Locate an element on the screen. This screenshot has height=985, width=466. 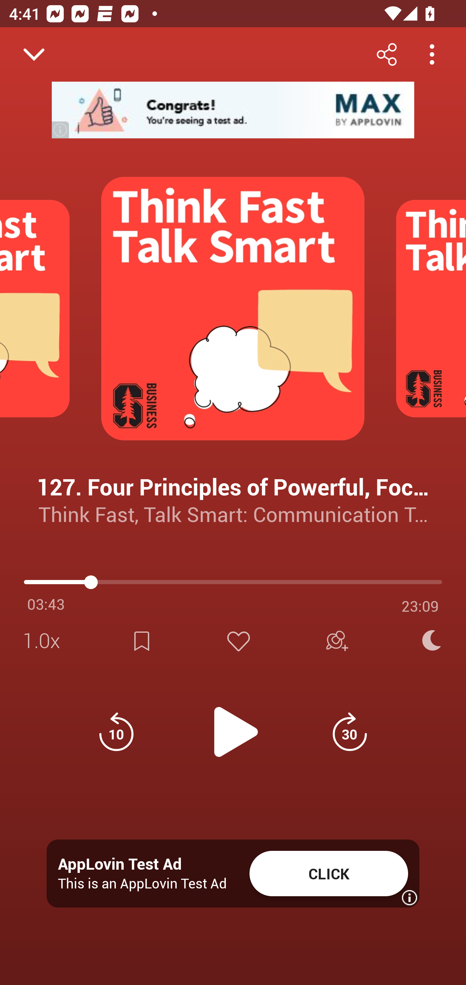
 Error 0 is located at coordinates (353, 116).